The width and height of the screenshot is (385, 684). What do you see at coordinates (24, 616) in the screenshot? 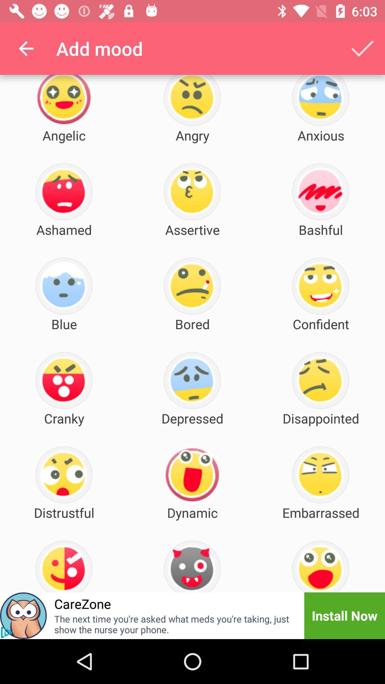
I see `share the article` at bounding box center [24, 616].